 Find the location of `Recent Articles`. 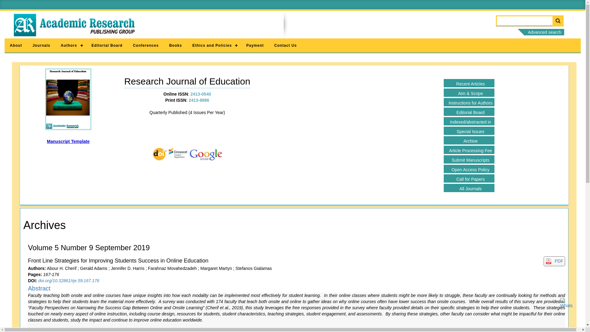

Recent Articles is located at coordinates (469, 83).